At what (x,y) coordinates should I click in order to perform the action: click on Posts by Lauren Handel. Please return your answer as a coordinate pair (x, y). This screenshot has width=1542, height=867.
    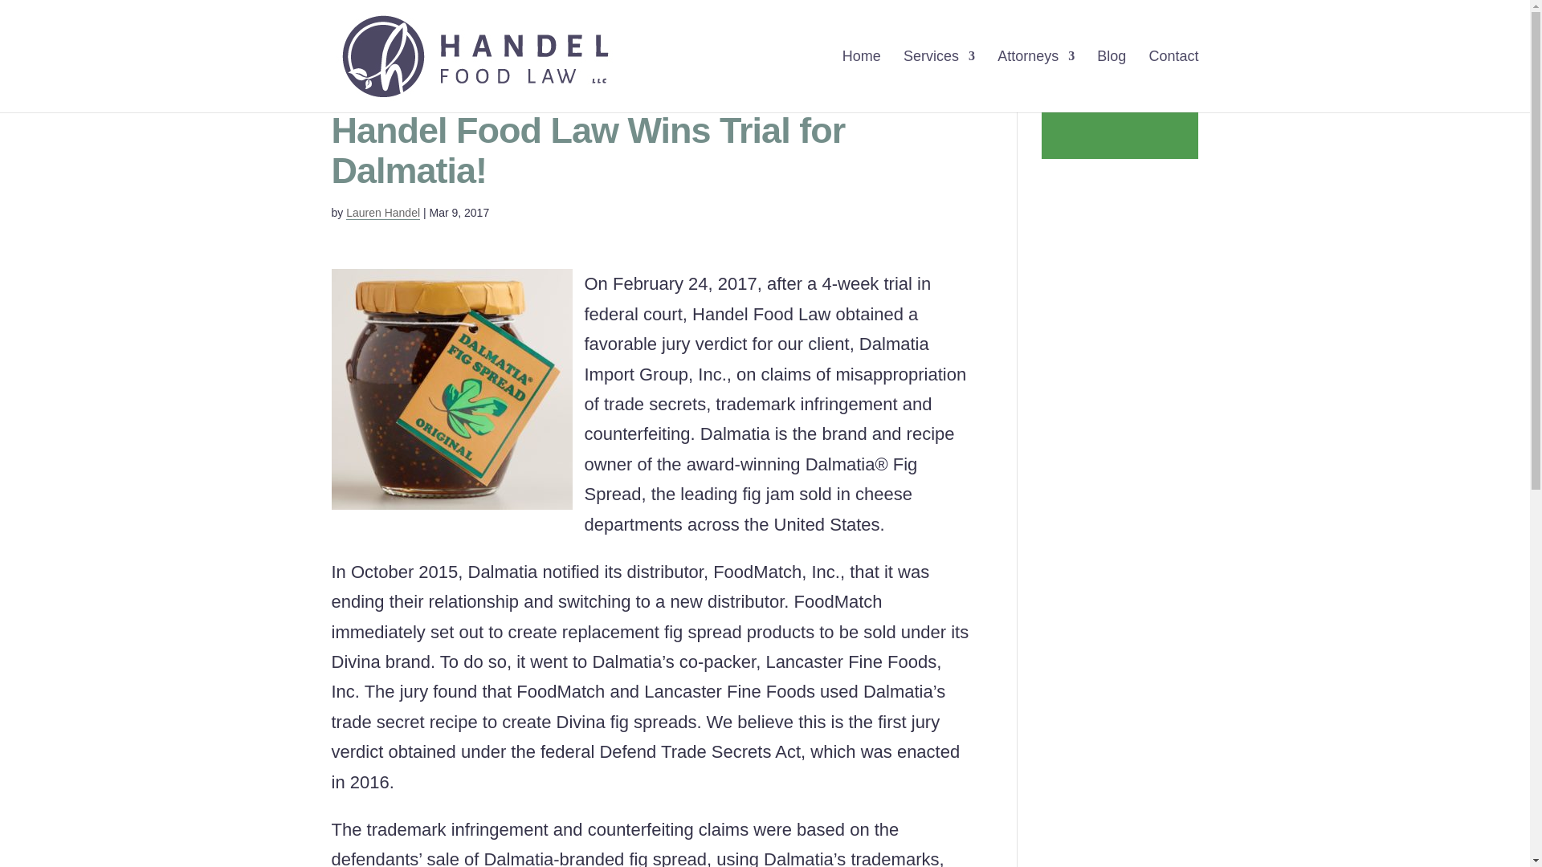
    Looking at the image, I should click on (382, 214).